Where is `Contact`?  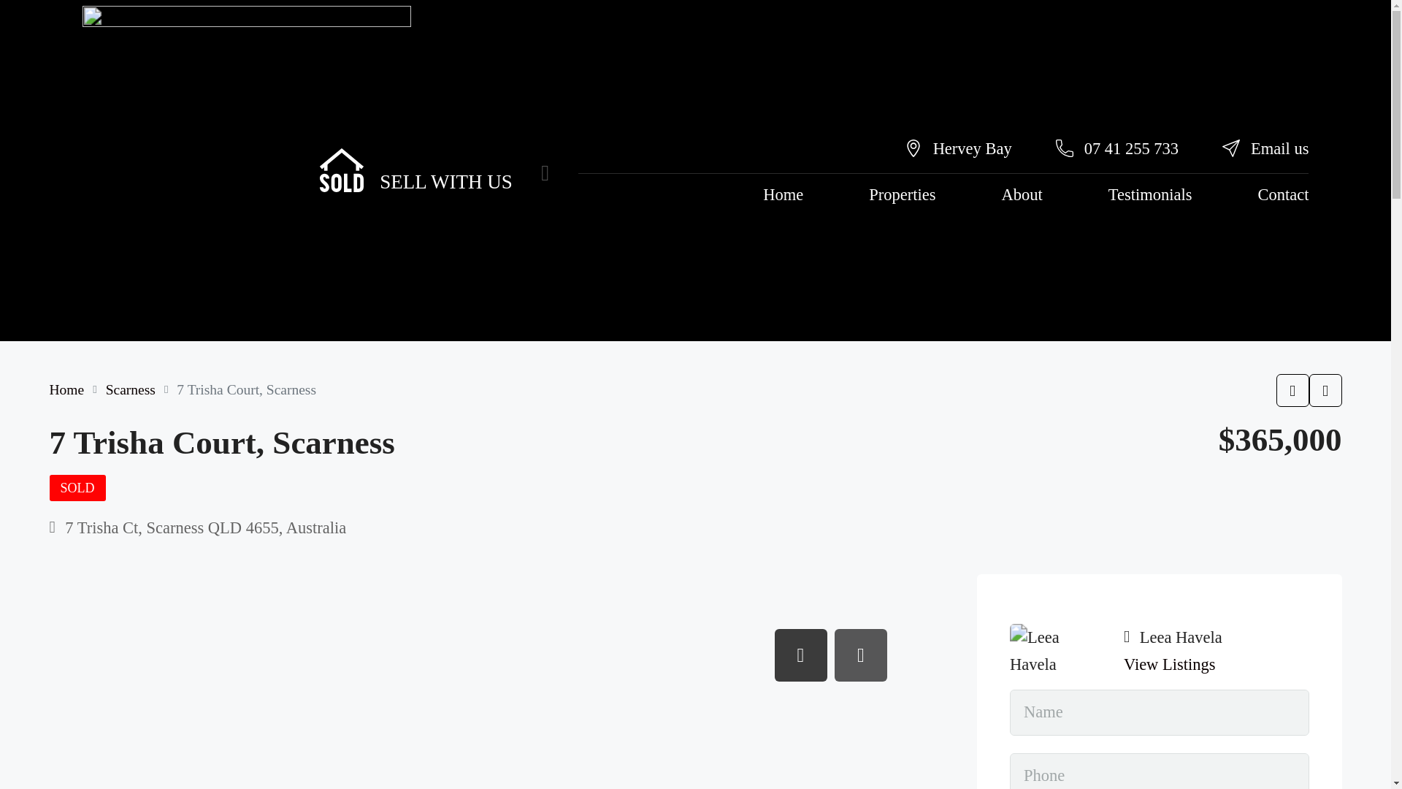
Contact is located at coordinates (854, 130).